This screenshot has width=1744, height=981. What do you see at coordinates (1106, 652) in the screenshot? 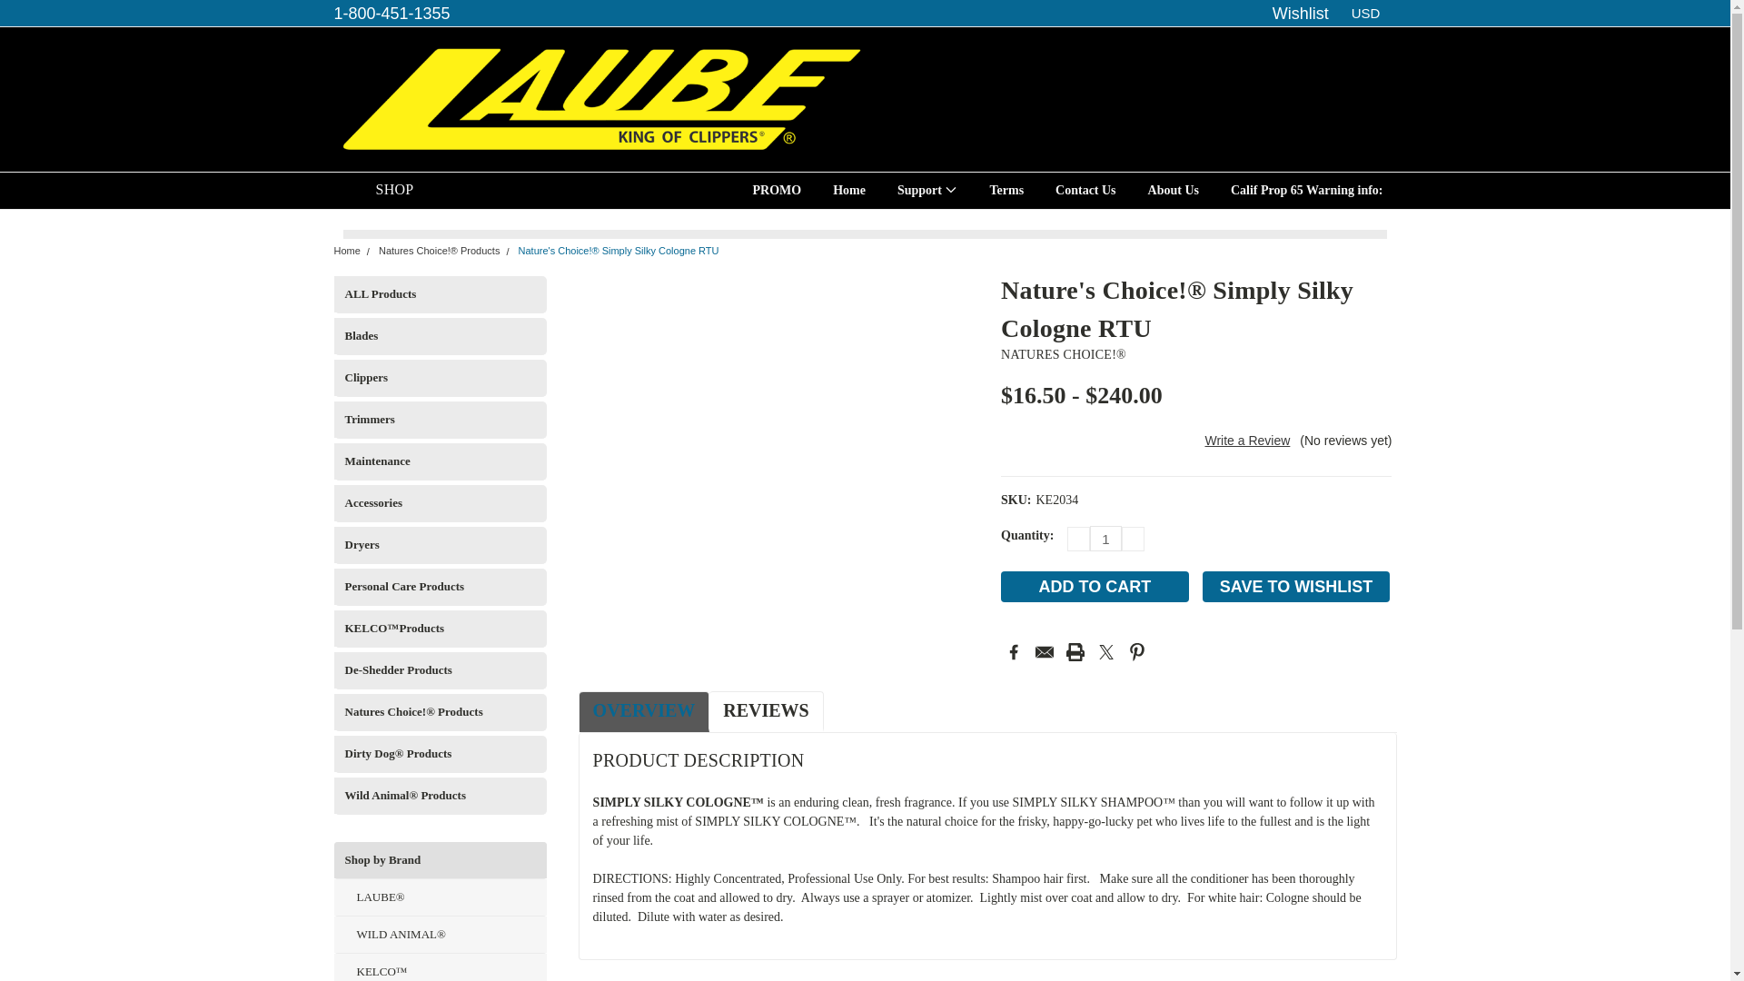
I see `Twitter` at bounding box center [1106, 652].